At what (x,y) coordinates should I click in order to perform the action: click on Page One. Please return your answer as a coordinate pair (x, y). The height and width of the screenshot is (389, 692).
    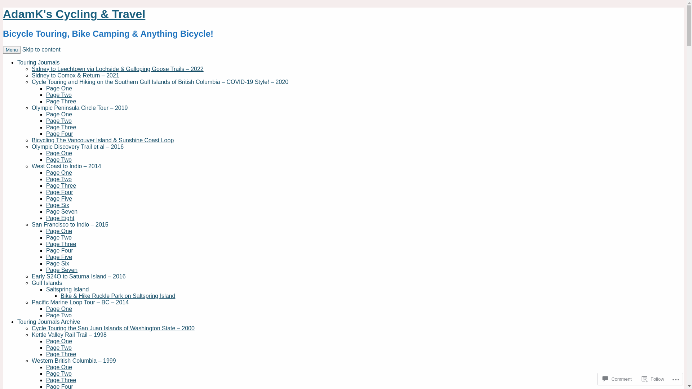
    Looking at the image, I should click on (59, 115).